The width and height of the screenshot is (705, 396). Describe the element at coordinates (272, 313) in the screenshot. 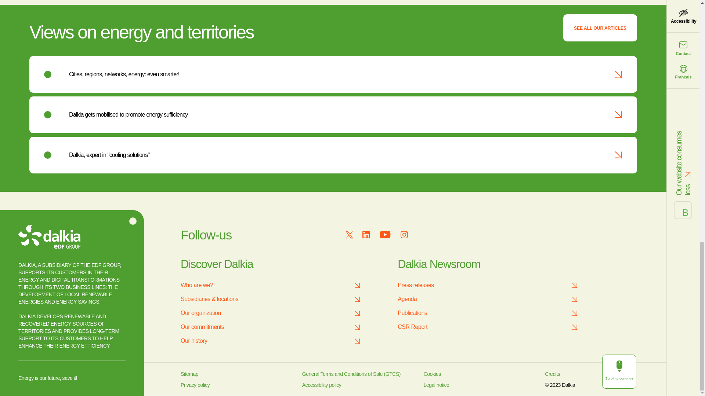

I see `Our organization` at that location.